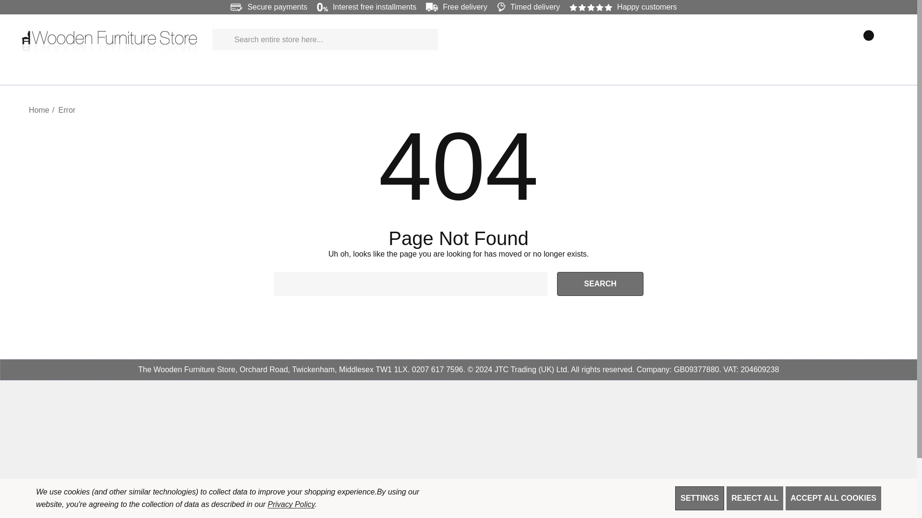 The height and width of the screenshot is (518, 922). Describe the element at coordinates (863, 39) in the screenshot. I see `YOUR BASKET YOUR BASKET` at that location.